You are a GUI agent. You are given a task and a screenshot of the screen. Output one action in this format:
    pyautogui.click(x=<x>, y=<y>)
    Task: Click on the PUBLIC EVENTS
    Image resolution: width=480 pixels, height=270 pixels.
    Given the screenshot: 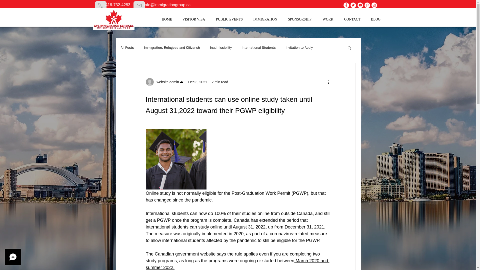 What is the action you would take?
    pyautogui.click(x=229, y=19)
    